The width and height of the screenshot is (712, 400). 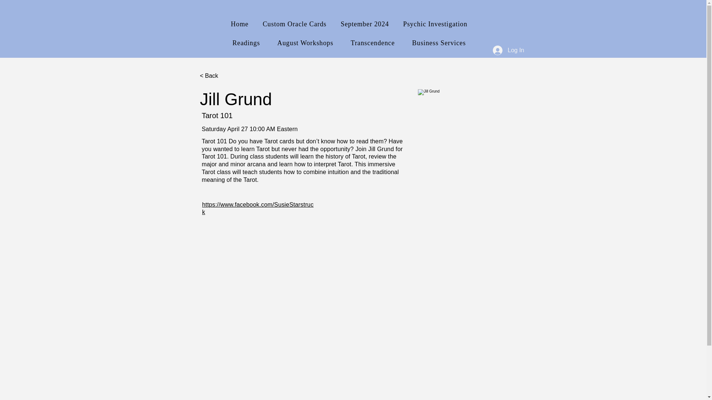 I want to click on Home, so click(x=240, y=24).